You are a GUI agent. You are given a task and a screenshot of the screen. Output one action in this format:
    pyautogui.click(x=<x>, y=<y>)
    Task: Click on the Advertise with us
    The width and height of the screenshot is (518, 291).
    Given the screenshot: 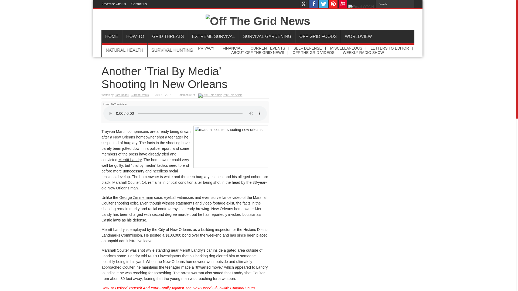 What is the action you would take?
    pyautogui.click(x=114, y=4)
    